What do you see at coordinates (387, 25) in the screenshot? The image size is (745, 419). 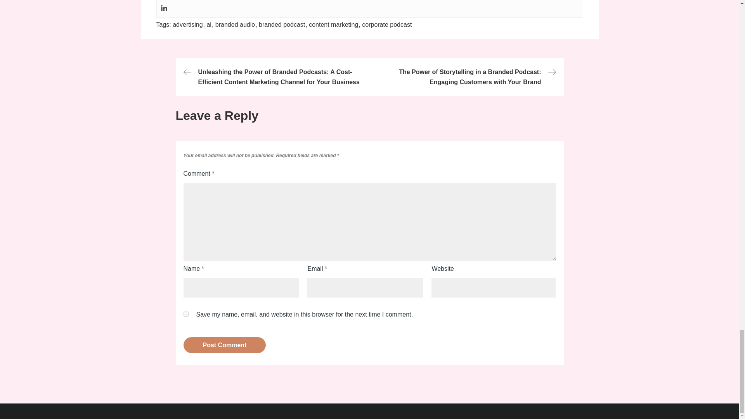 I see `corporate podcast` at bounding box center [387, 25].